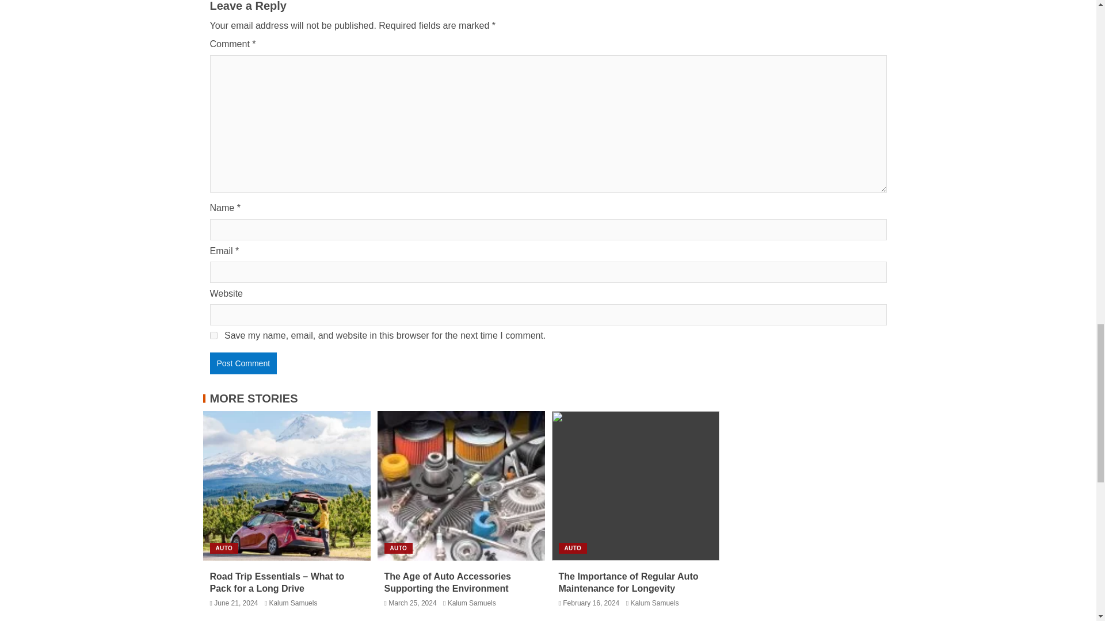  Describe the element at coordinates (243, 363) in the screenshot. I see `Post Comment` at that location.